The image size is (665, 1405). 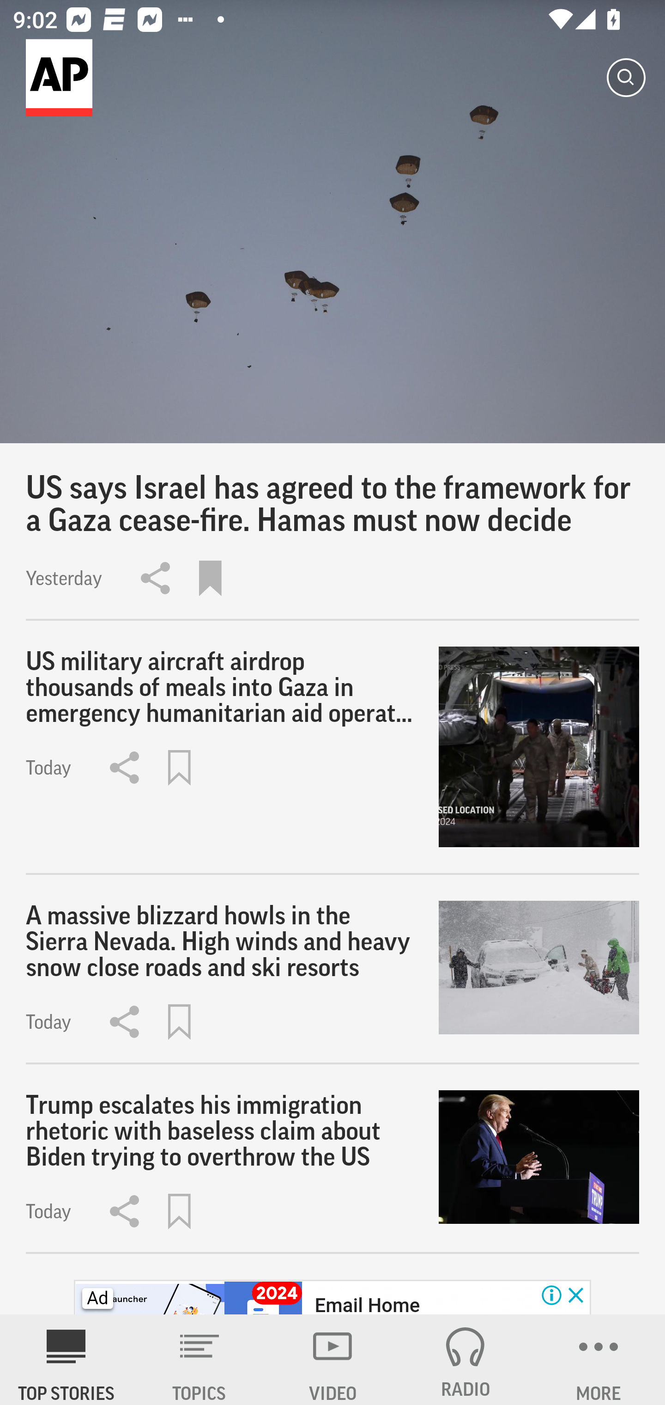 What do you see at coordinates (367, 1303) in the screenshot?
I see `Email Home` at bounding box center [367, 1303].